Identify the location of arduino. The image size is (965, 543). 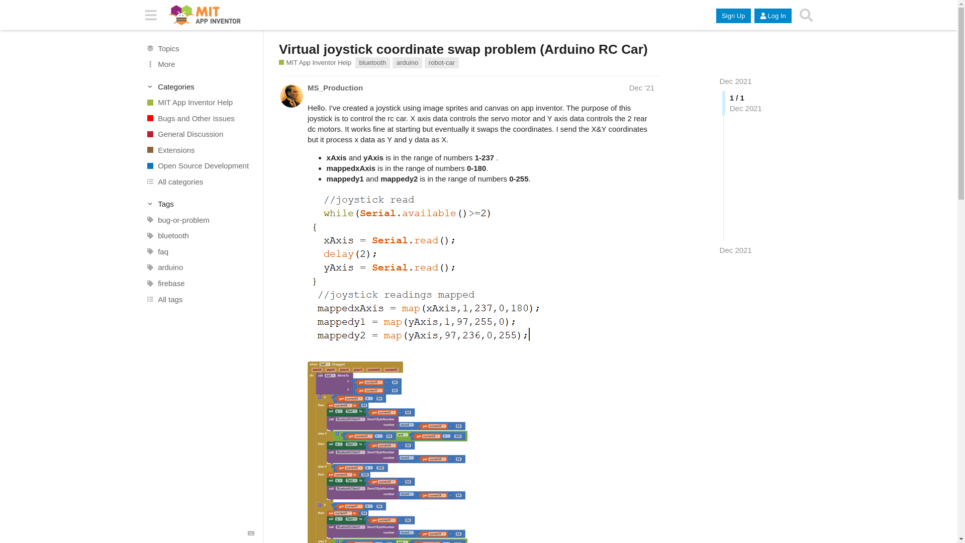
(407, 63).